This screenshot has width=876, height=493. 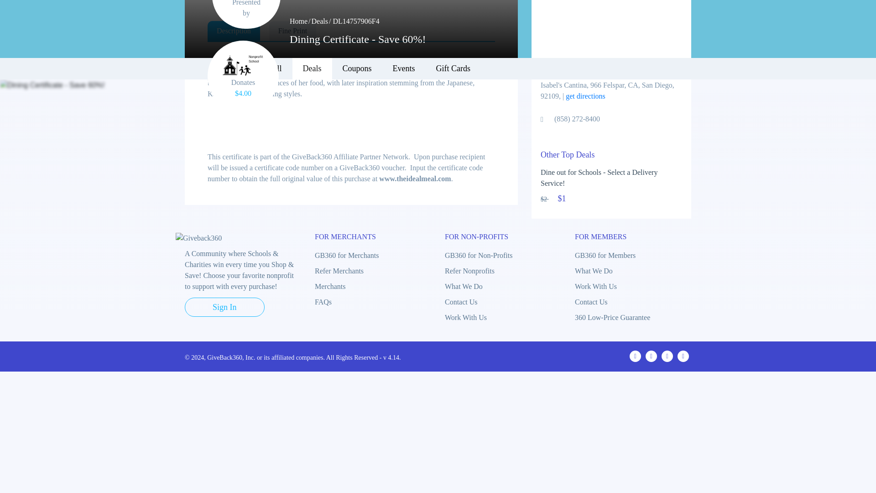 I want to click on Deals, so click(x=319, y=21).